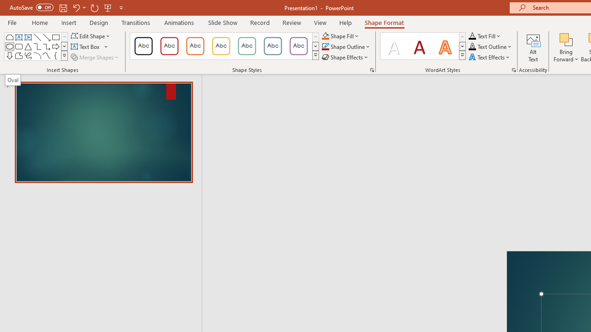  What do you see at coordinates (372, 70) in the screenshot?
I see `Format Object...` at bounding box center [372, 70].